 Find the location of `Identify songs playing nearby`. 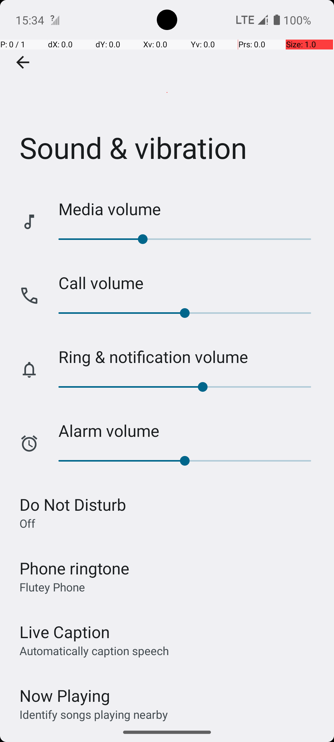

Identify songs playing nearby is located at coordinates (94, 714).